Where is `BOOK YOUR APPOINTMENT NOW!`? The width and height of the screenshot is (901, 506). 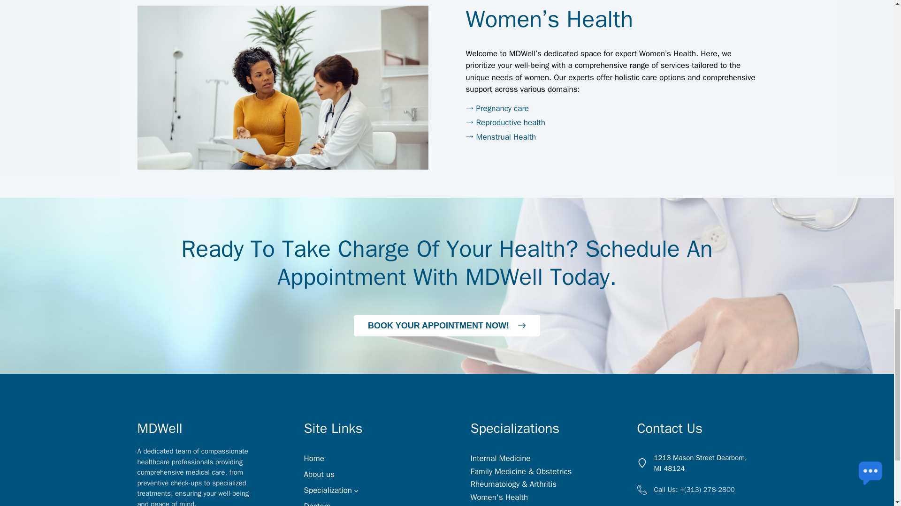
BOOK YOUR APPOINTMENT NOW! is located at coordinates (447, 325).